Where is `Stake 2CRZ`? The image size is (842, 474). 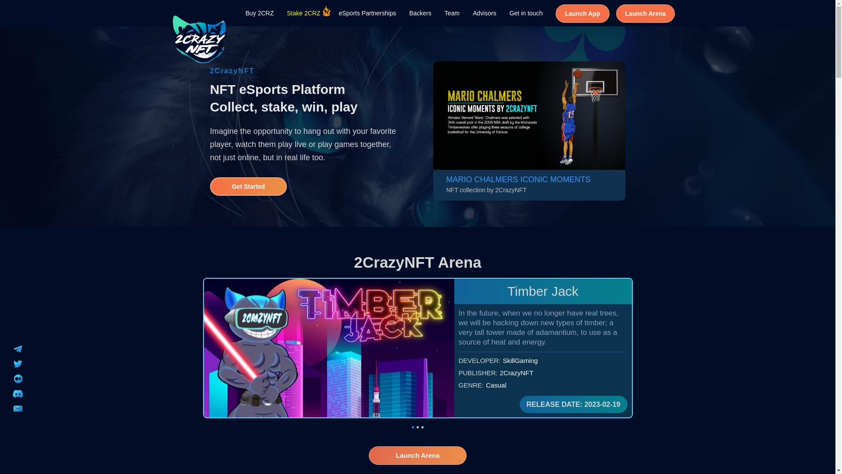 Stake 2CRZ is located at coordinates (303, 13).